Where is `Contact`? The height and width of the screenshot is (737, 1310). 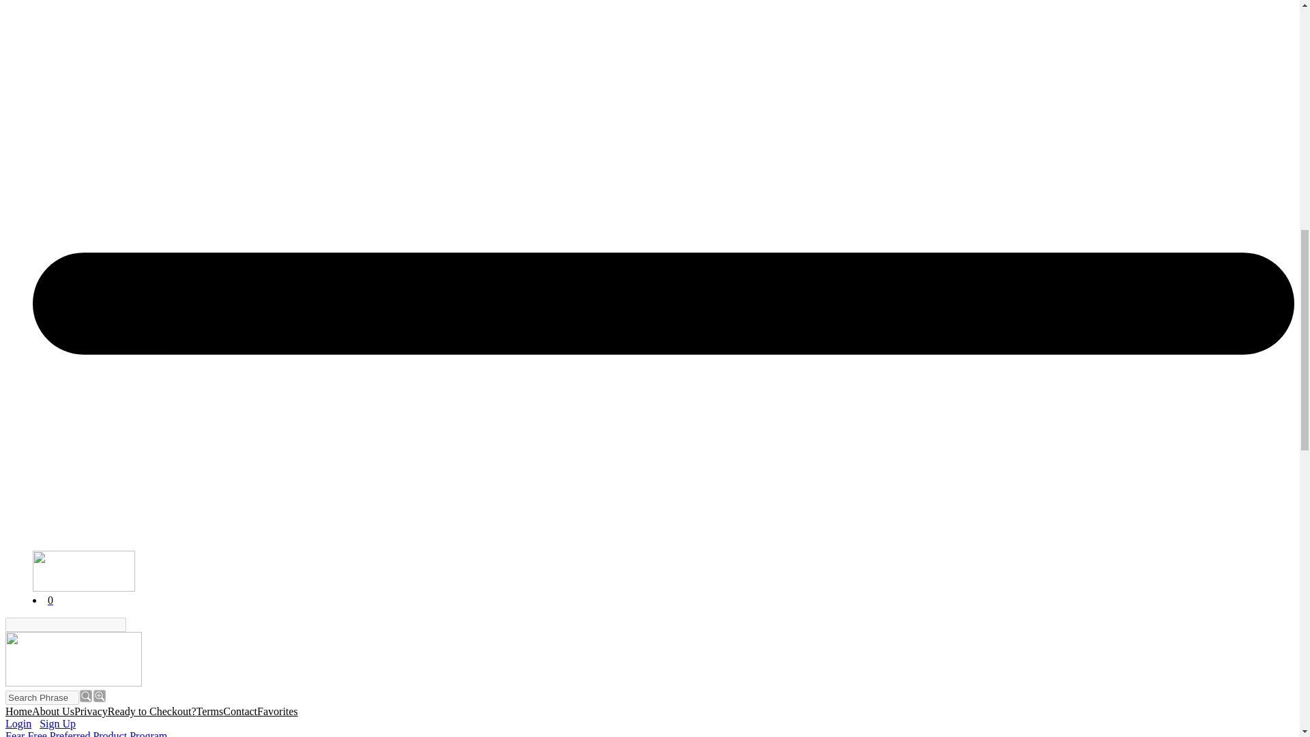
Contact is located at coordinates (239, 711).